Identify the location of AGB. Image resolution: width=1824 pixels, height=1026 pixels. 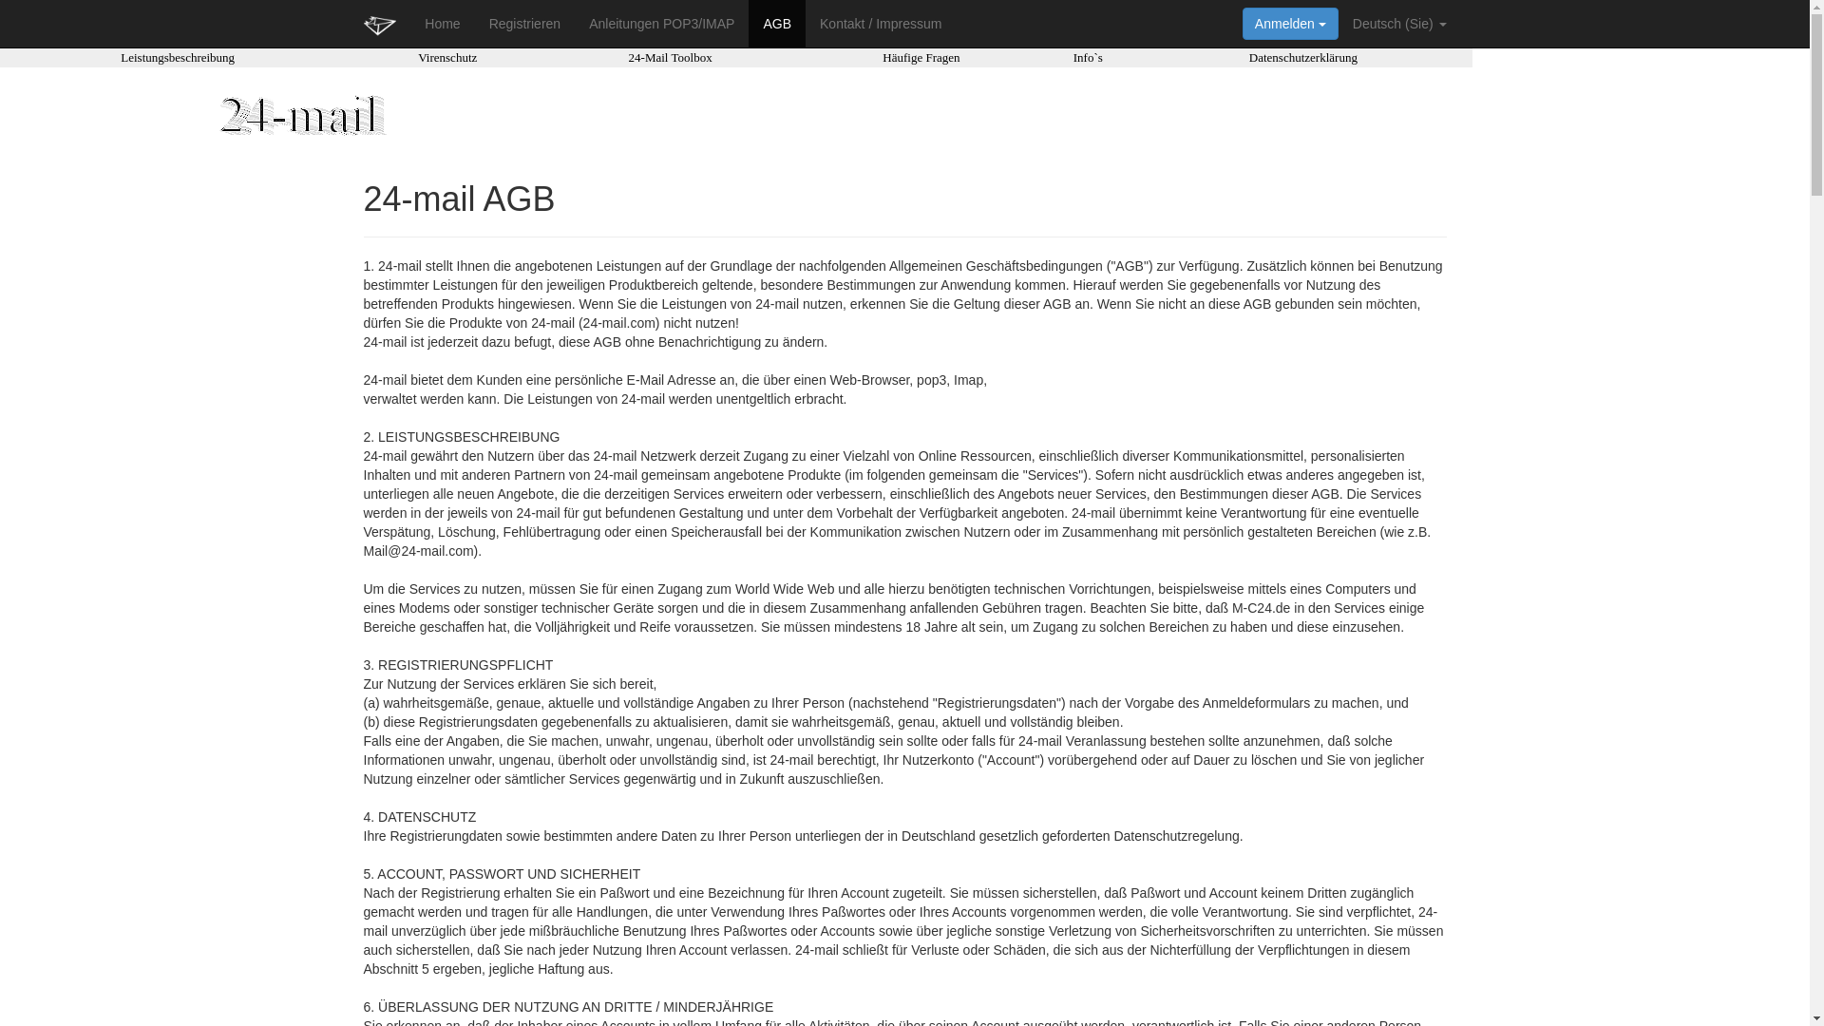
(777, 24).